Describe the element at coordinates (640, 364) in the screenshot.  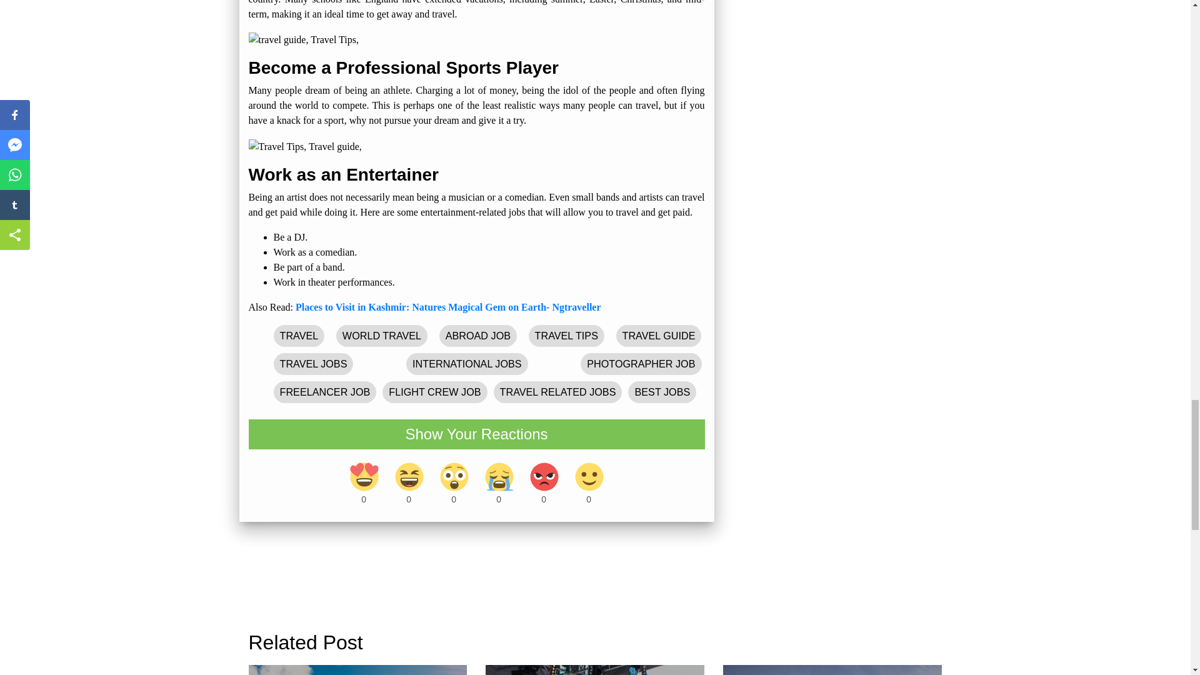
I see `PHOTOGRAPHER JOB` at that location.